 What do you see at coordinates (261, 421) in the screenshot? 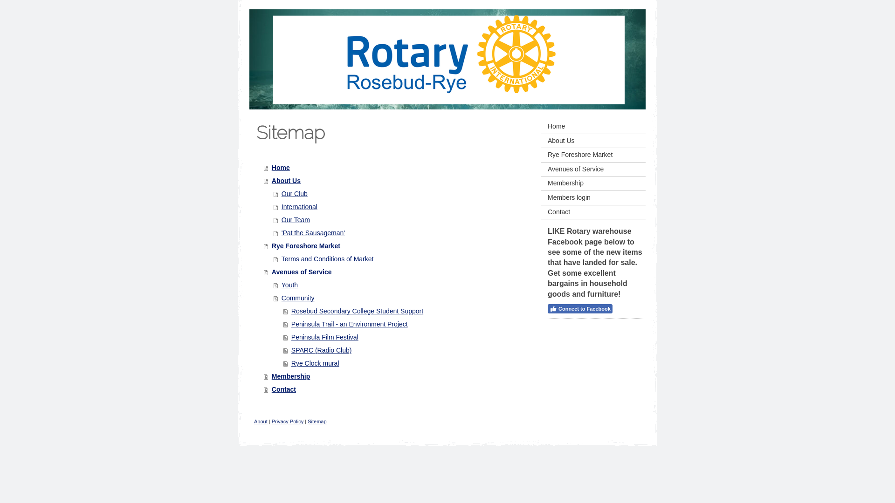
I see `About` at bounding box center [261, 421].